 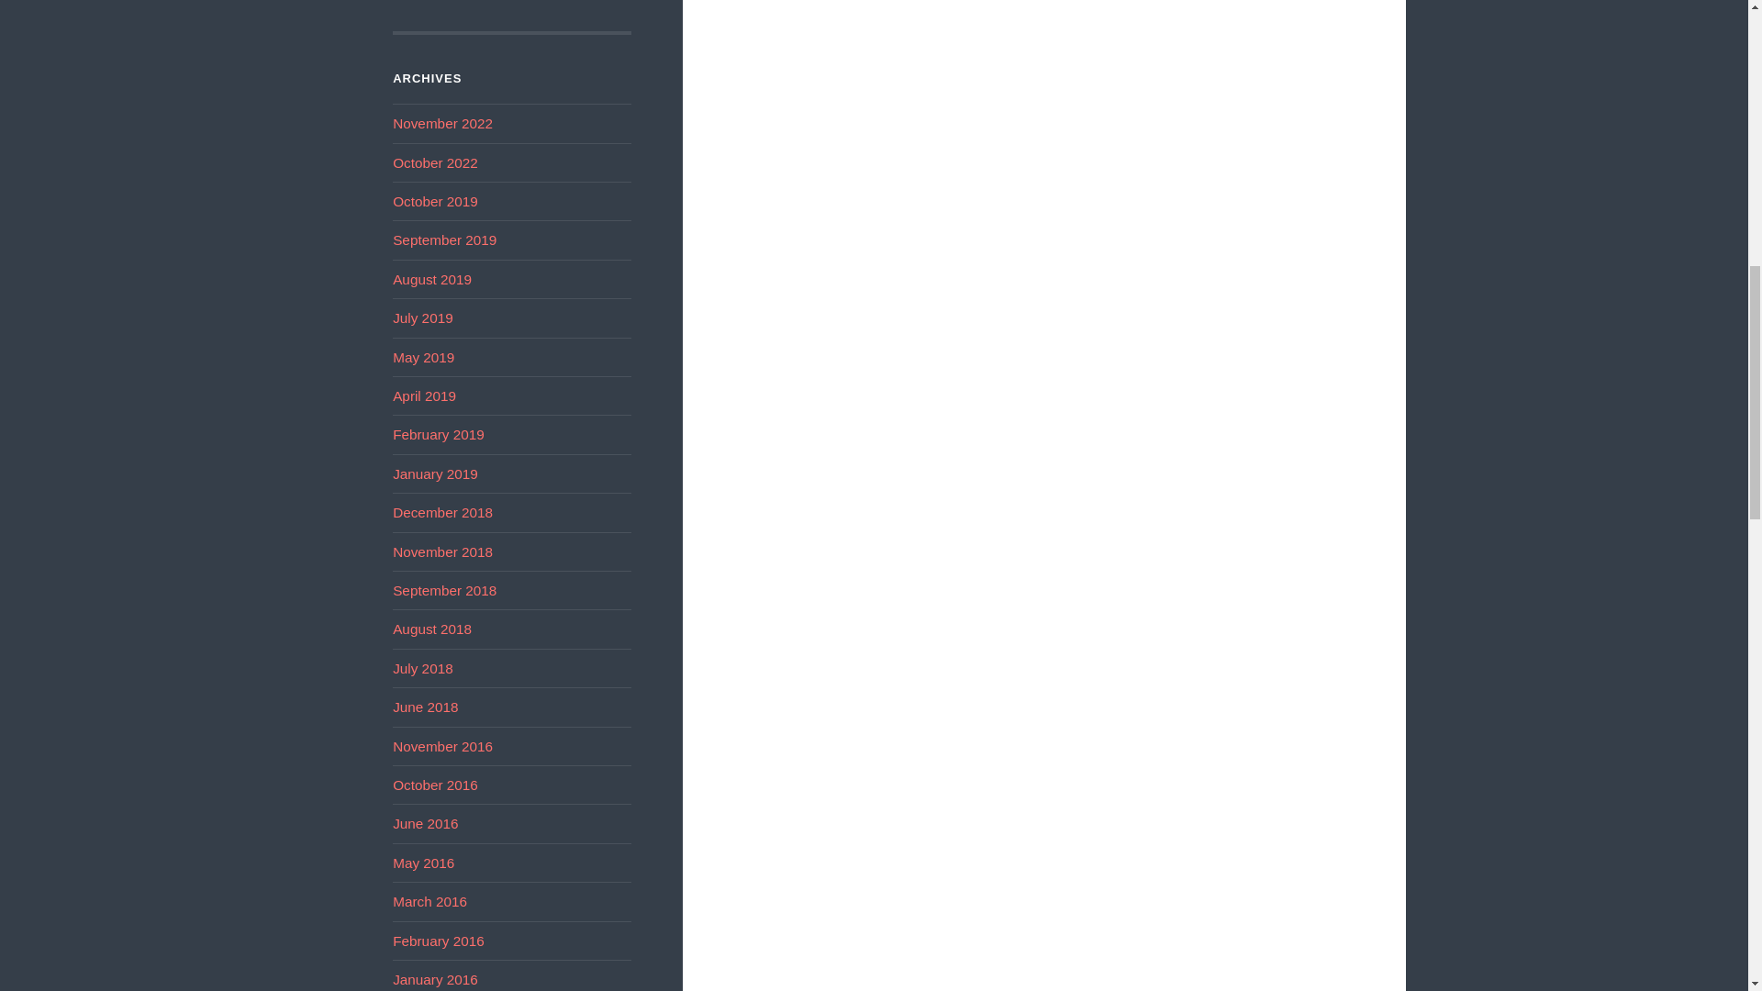 What do you see at coordinates (424, 358) in the screenshot?
I see `May 2019` at bounding box center [424, 358].